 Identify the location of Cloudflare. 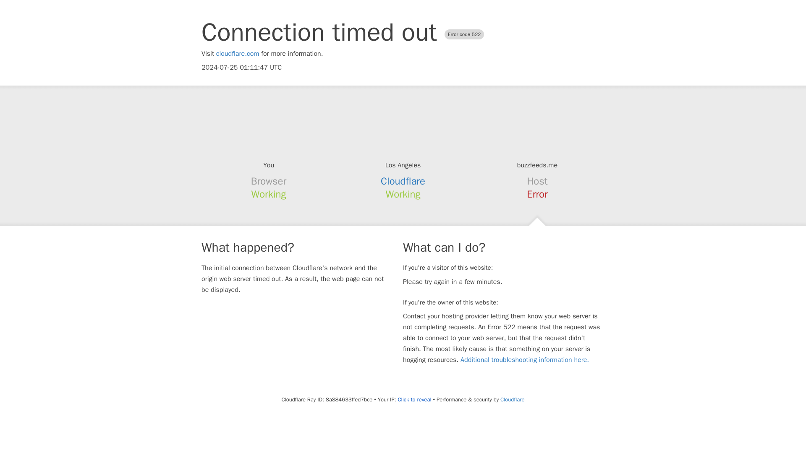
(512, 399).